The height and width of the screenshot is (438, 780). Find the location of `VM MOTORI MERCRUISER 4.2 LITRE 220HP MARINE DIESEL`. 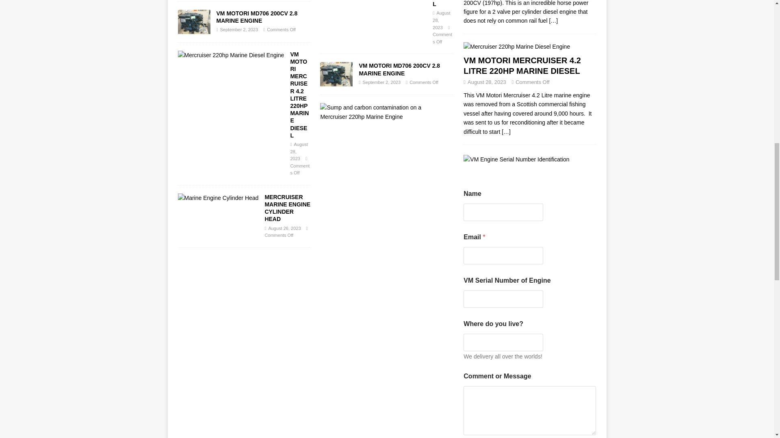

VM MOTORI MERCRUISER 4.2 LITRE 220HP MARINE DIESEL is located at coordinates (442, 4).